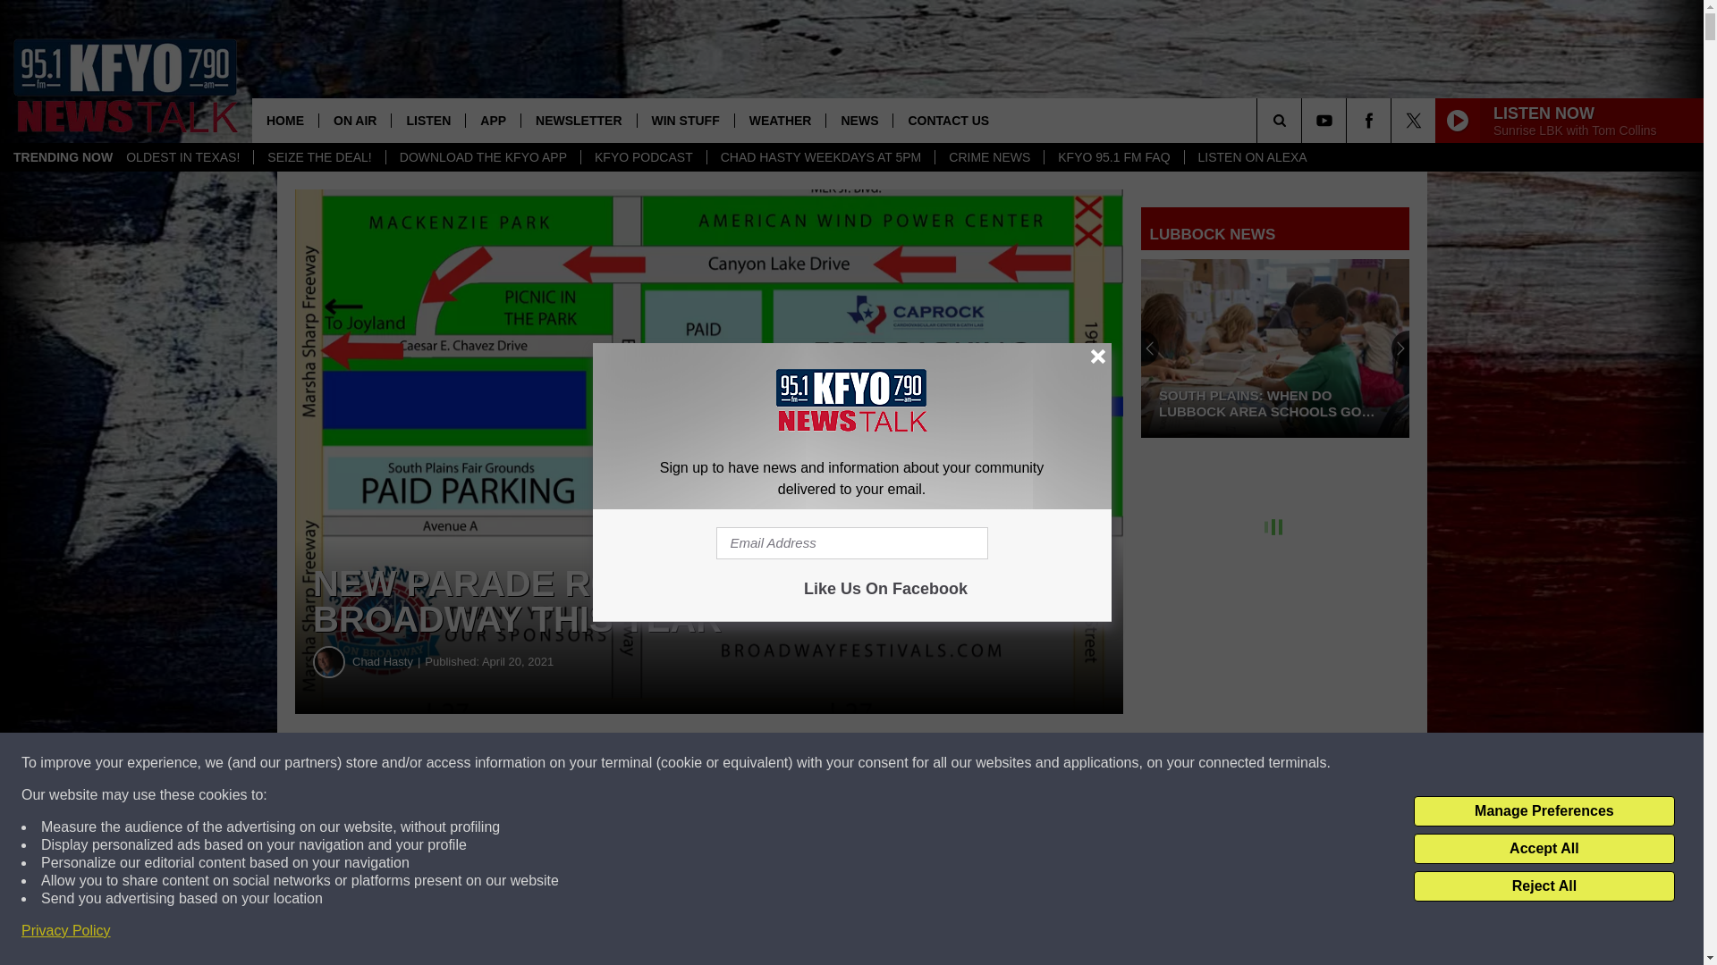  I want to click on Accept All, so click(1544, 849).